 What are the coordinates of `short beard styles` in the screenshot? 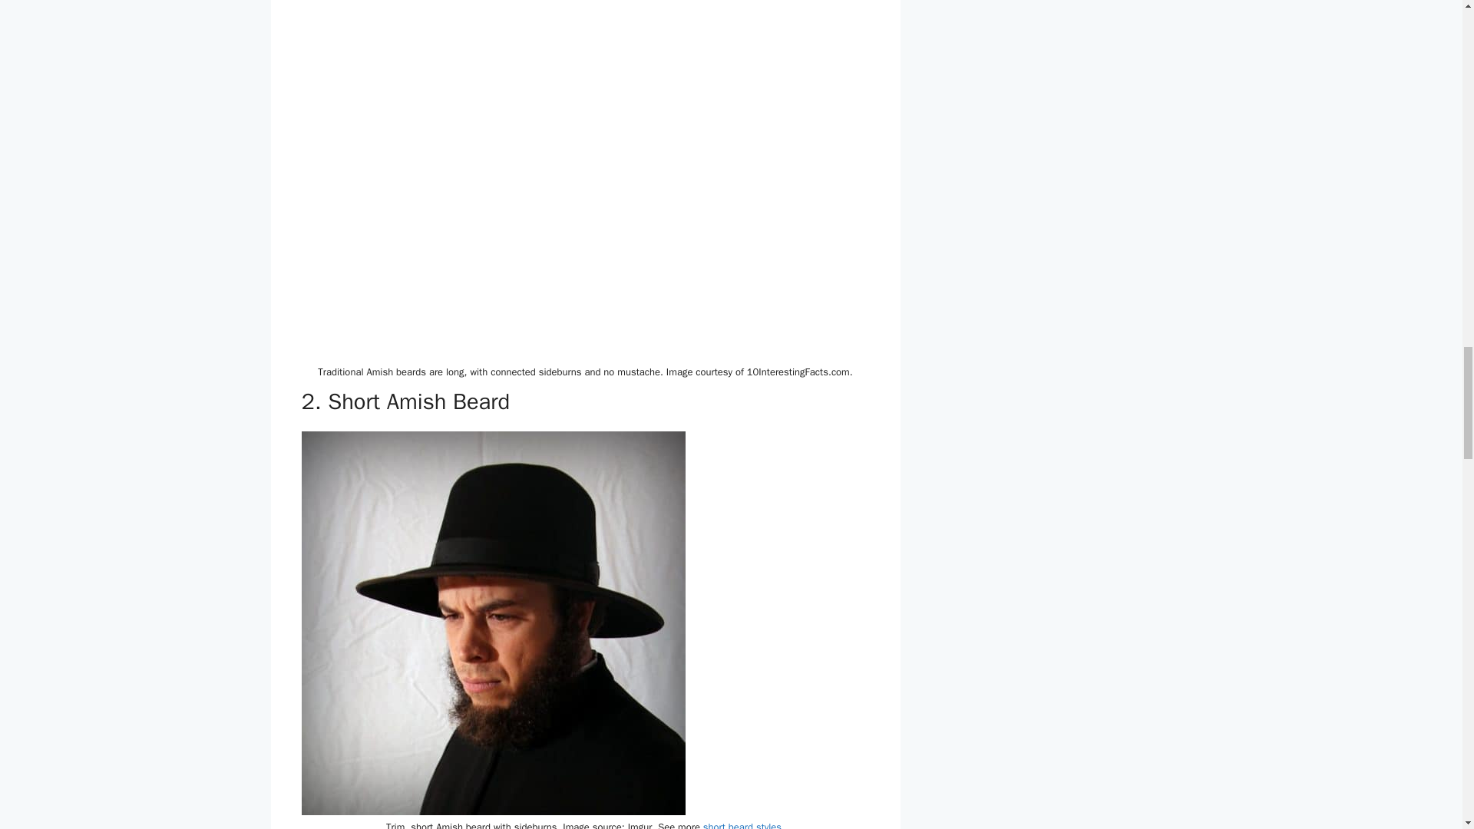 It's located at (742, 824).